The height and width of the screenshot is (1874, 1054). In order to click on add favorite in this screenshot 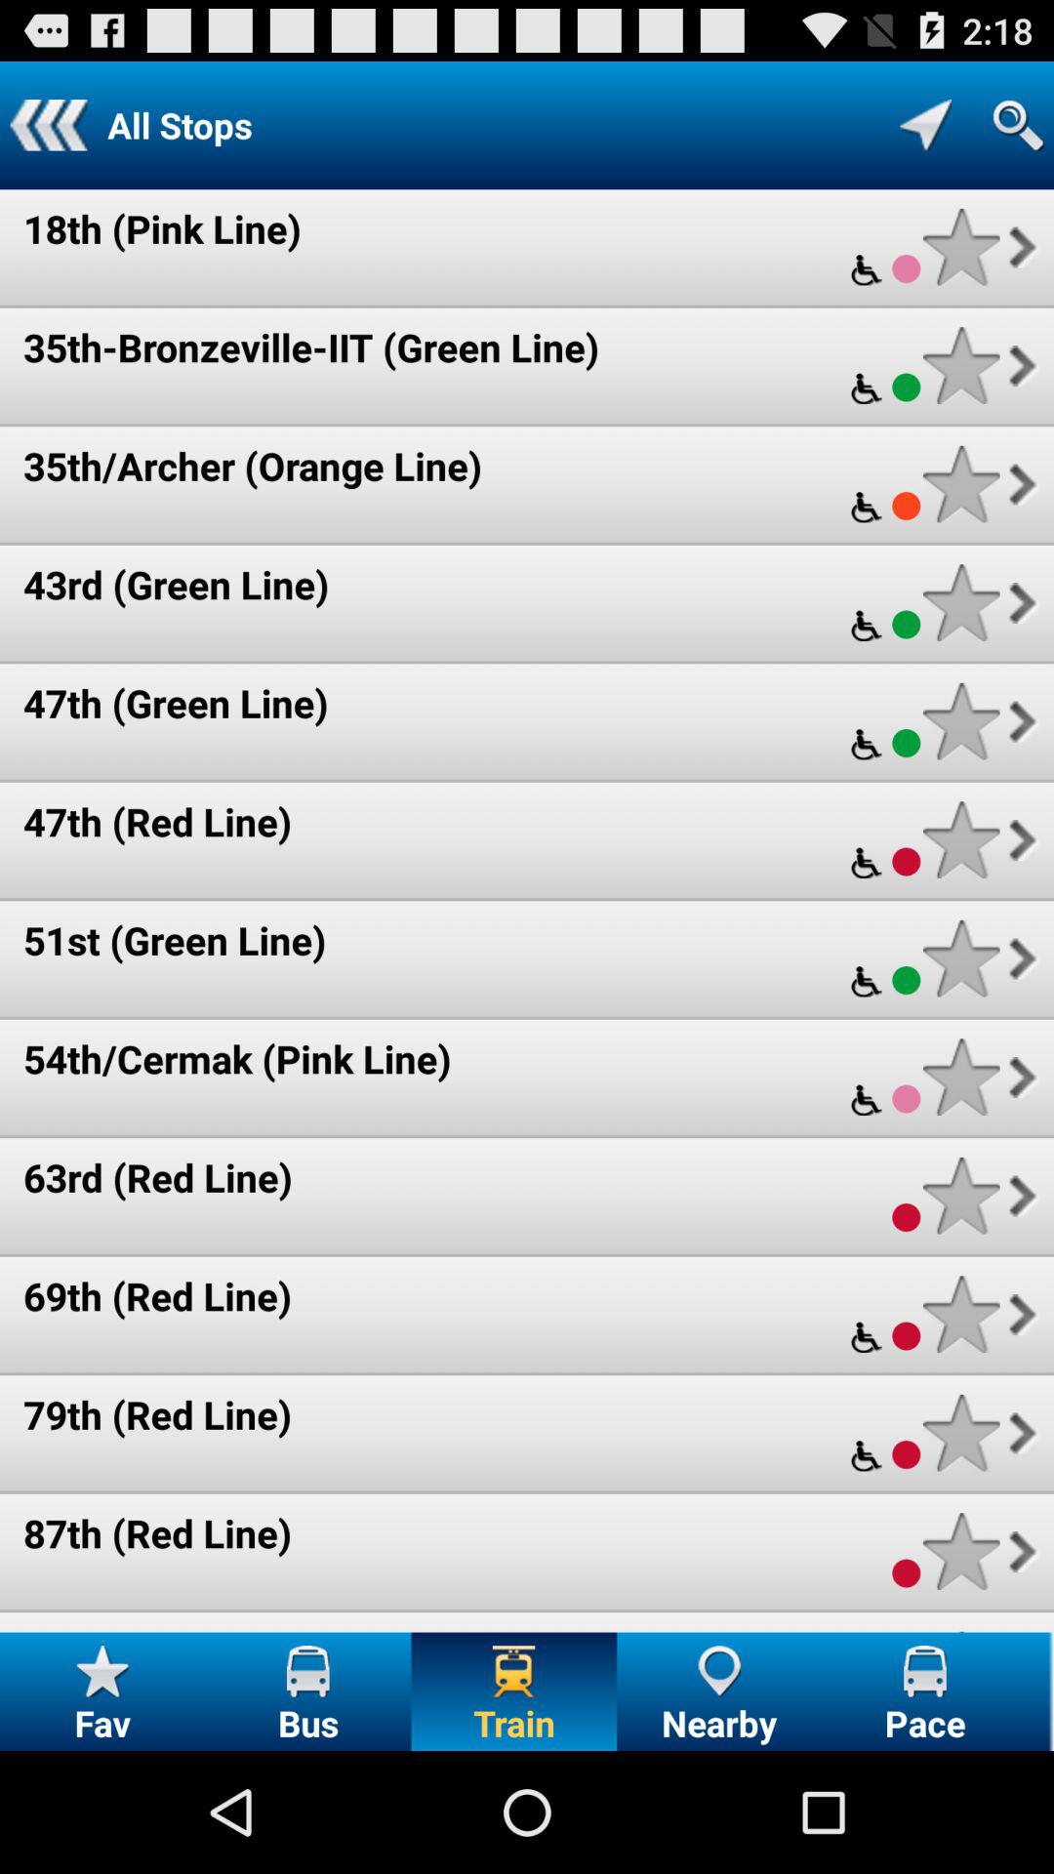, I will do `click(960, 246)`.